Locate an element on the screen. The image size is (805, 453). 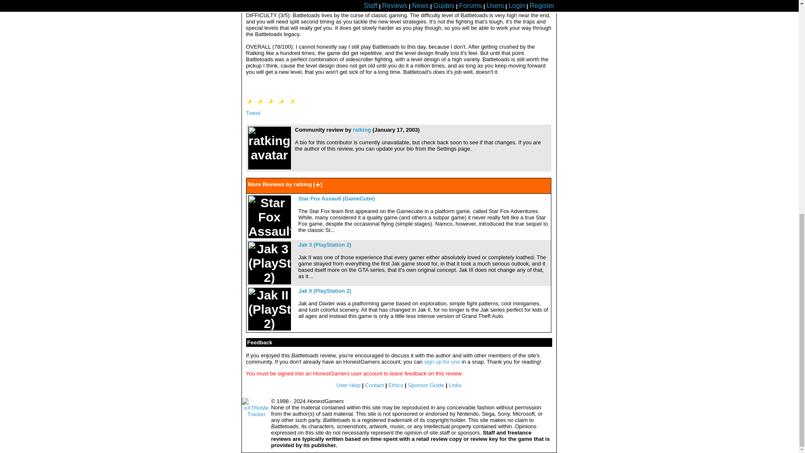
Tweet is located at coordinates (252, 113).